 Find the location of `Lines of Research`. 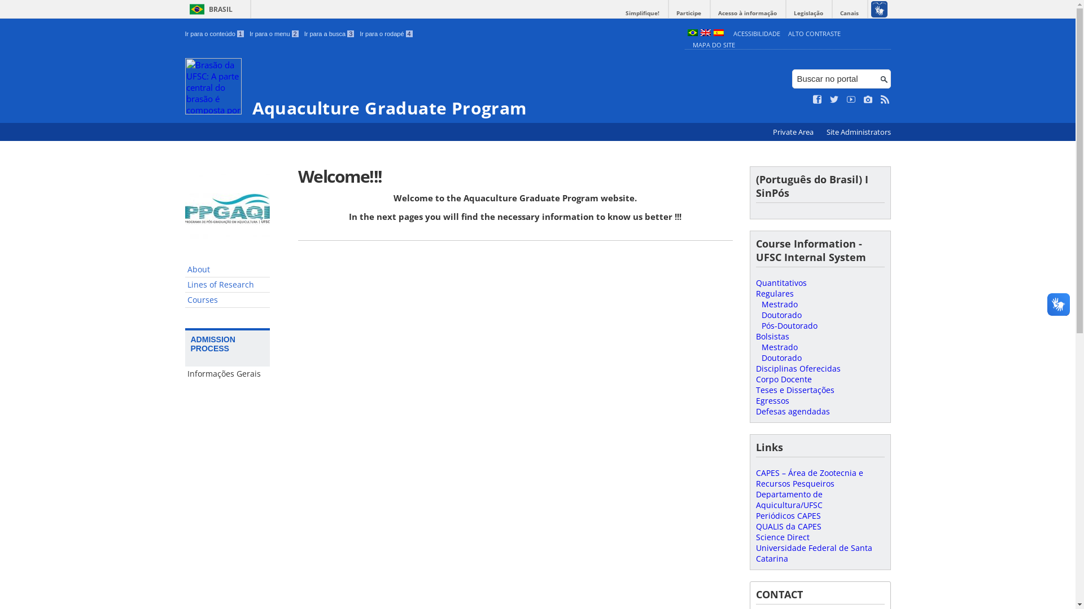

Lines of Research is located at coordinates (228, 285).